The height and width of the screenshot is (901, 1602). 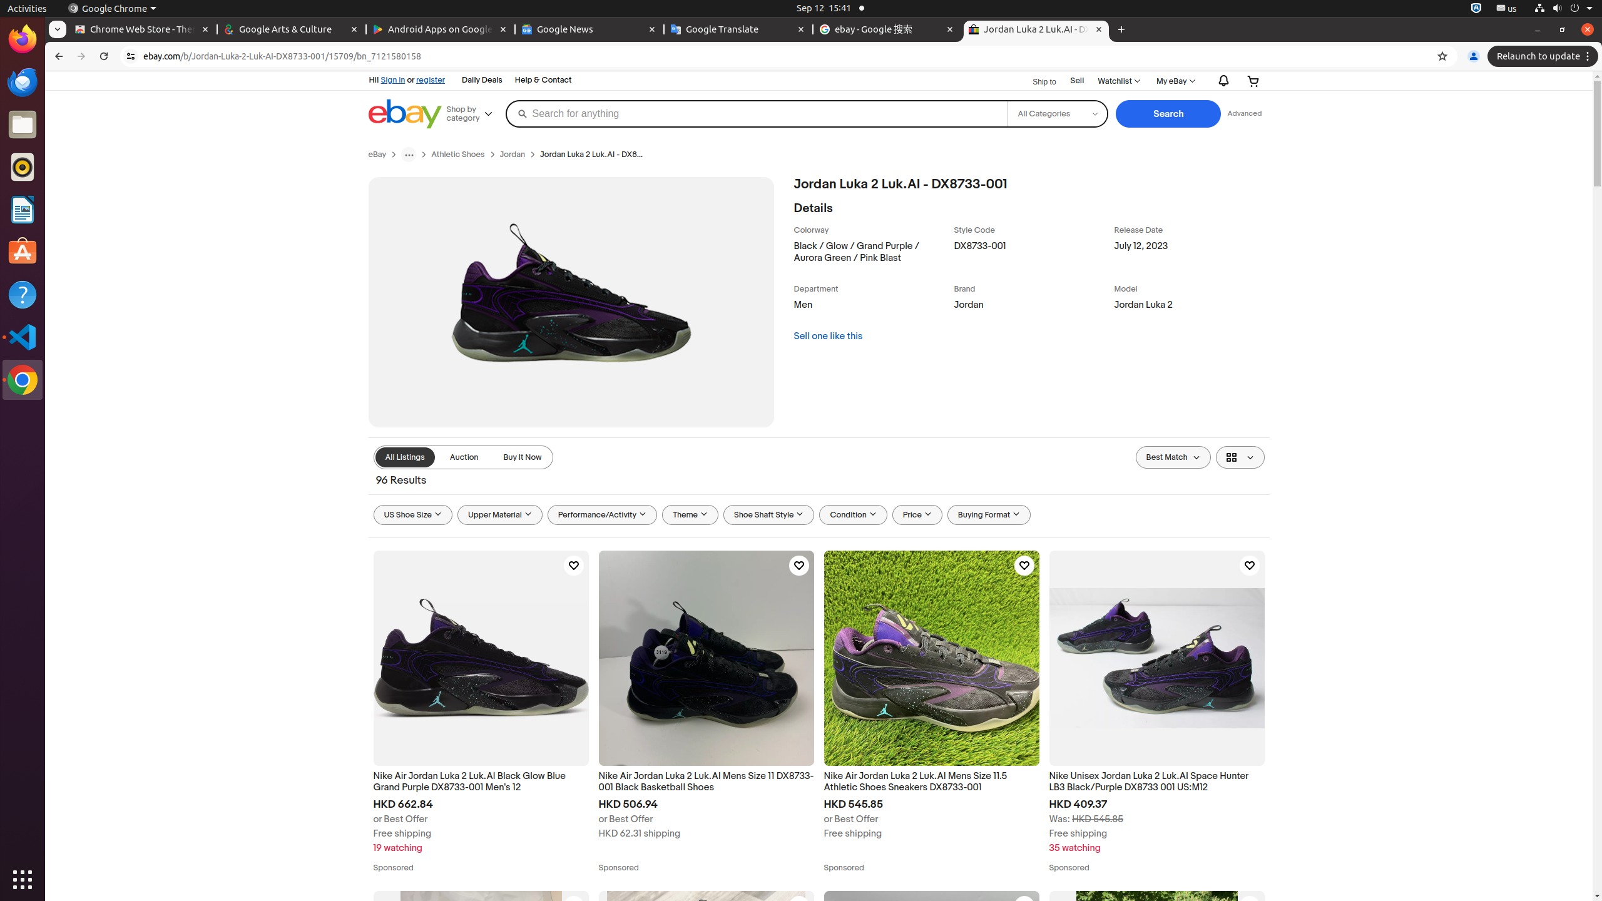 I want to click on Help, so click(x=23, y=294).